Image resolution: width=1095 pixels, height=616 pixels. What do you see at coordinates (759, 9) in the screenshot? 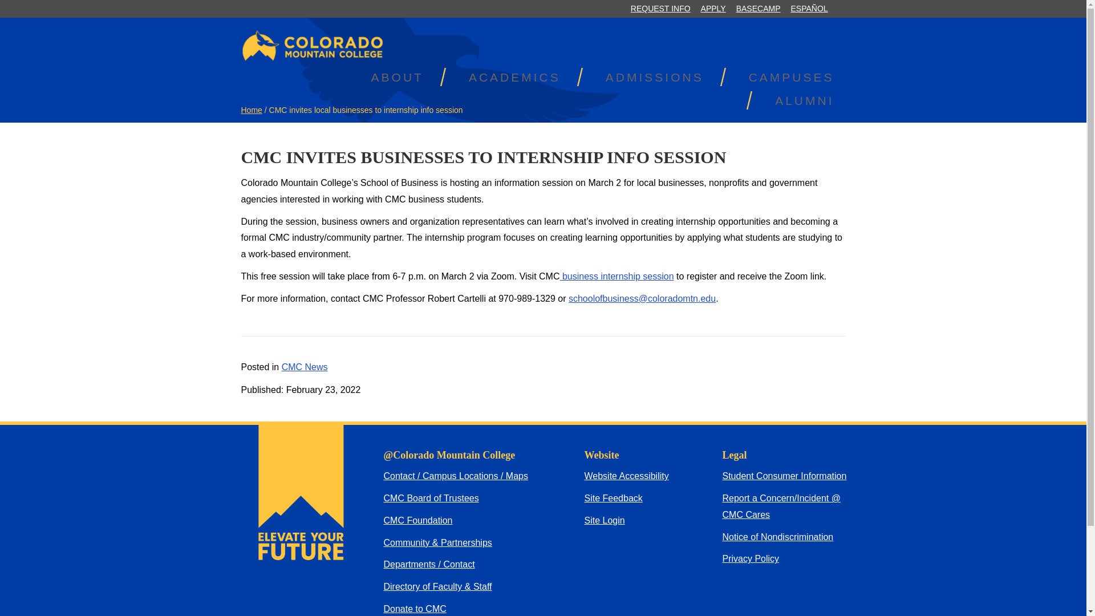
I see `BASECAMP` at bounding box center [759, 9].